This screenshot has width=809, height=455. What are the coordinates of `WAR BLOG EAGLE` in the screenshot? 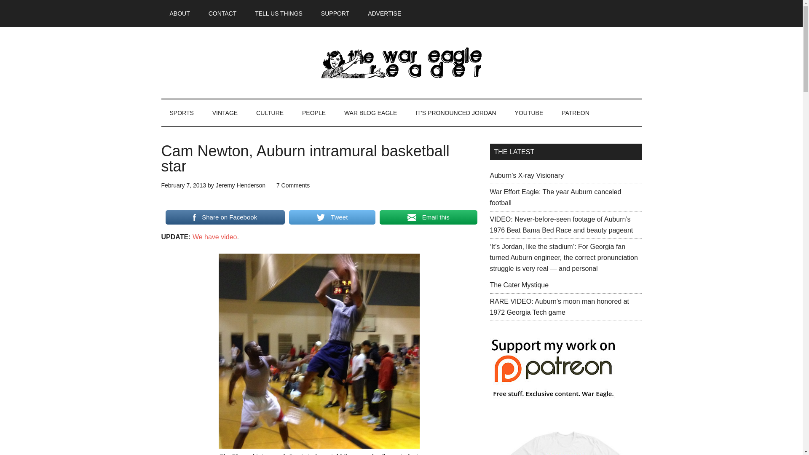 It's located at (371, 113).